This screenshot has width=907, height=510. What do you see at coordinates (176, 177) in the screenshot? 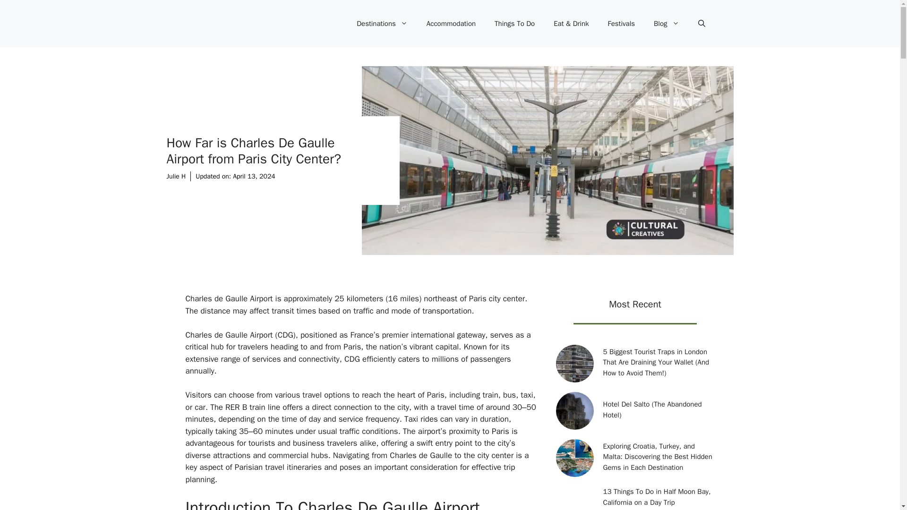
I see `Julie H` at bounding box center [176, 177].